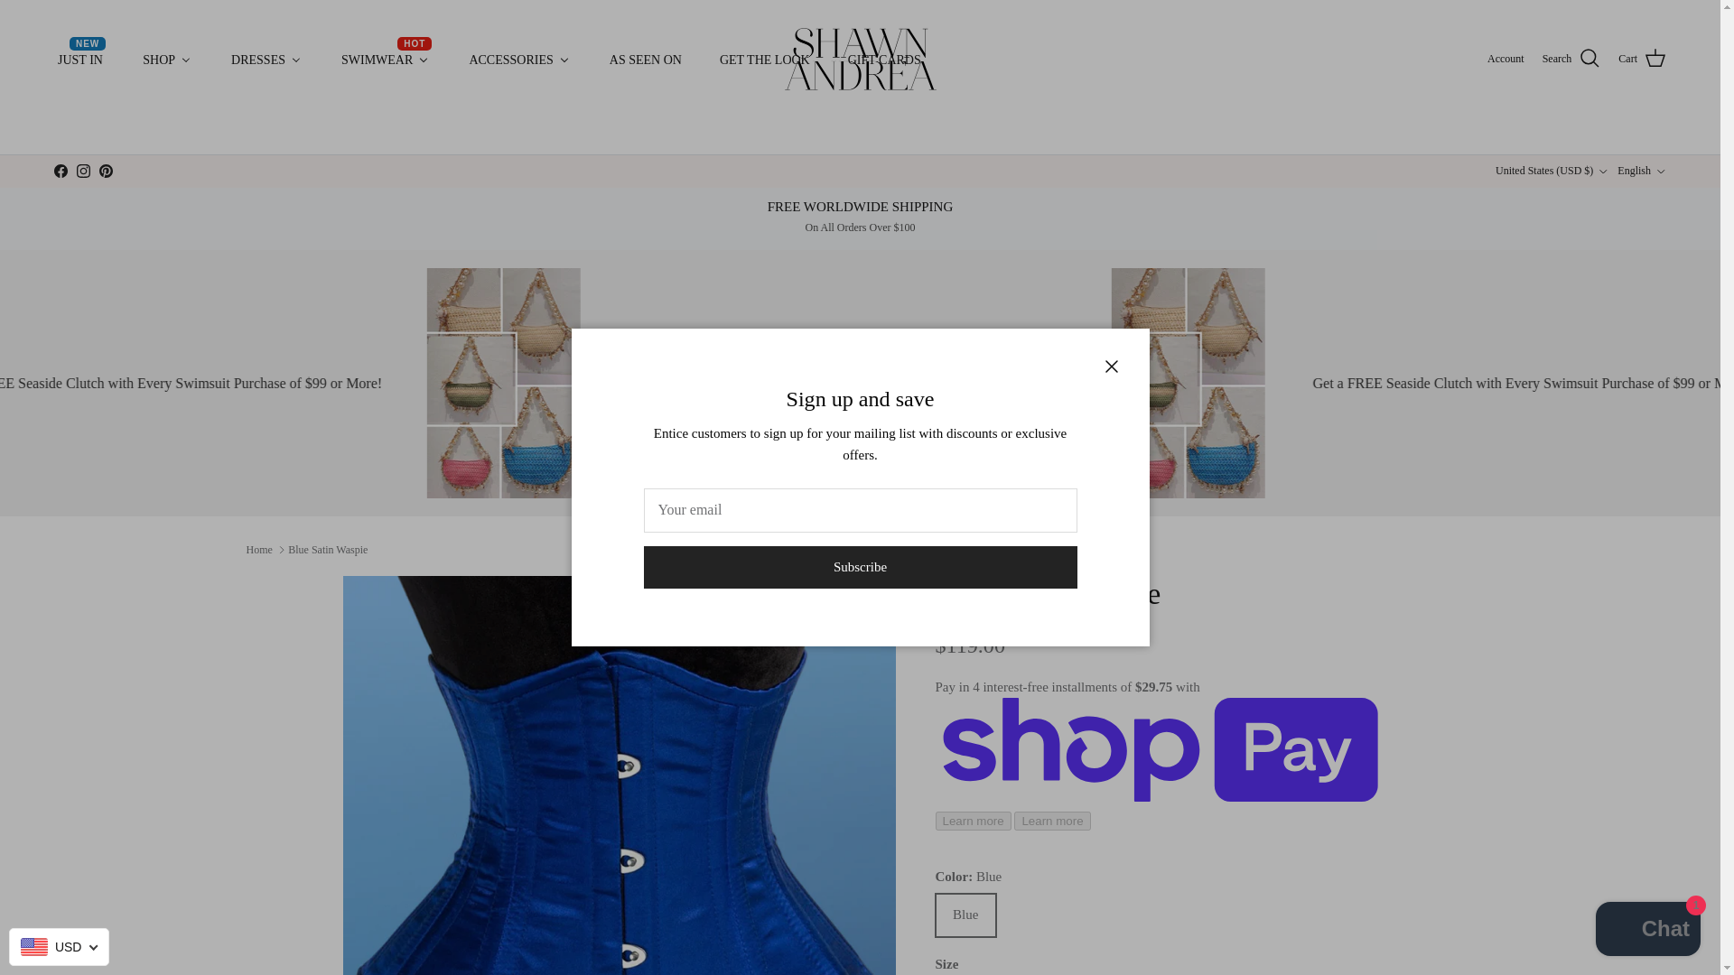  I want to click on SHAWN ANDREA, so click(105, 171).